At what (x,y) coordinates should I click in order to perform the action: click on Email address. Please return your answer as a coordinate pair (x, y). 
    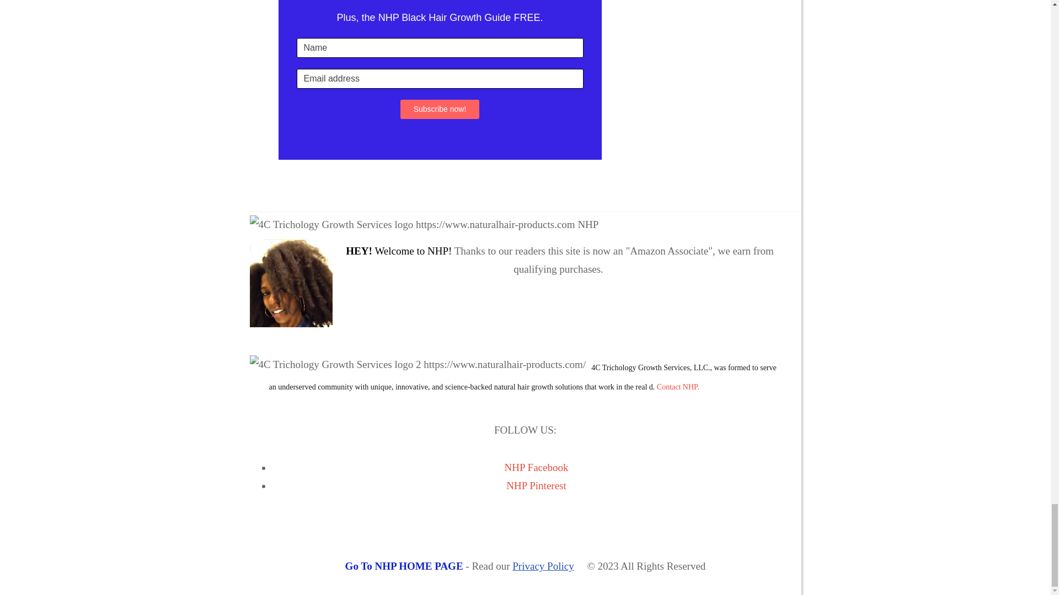
    Looking at the image, I should click on (440, 78).